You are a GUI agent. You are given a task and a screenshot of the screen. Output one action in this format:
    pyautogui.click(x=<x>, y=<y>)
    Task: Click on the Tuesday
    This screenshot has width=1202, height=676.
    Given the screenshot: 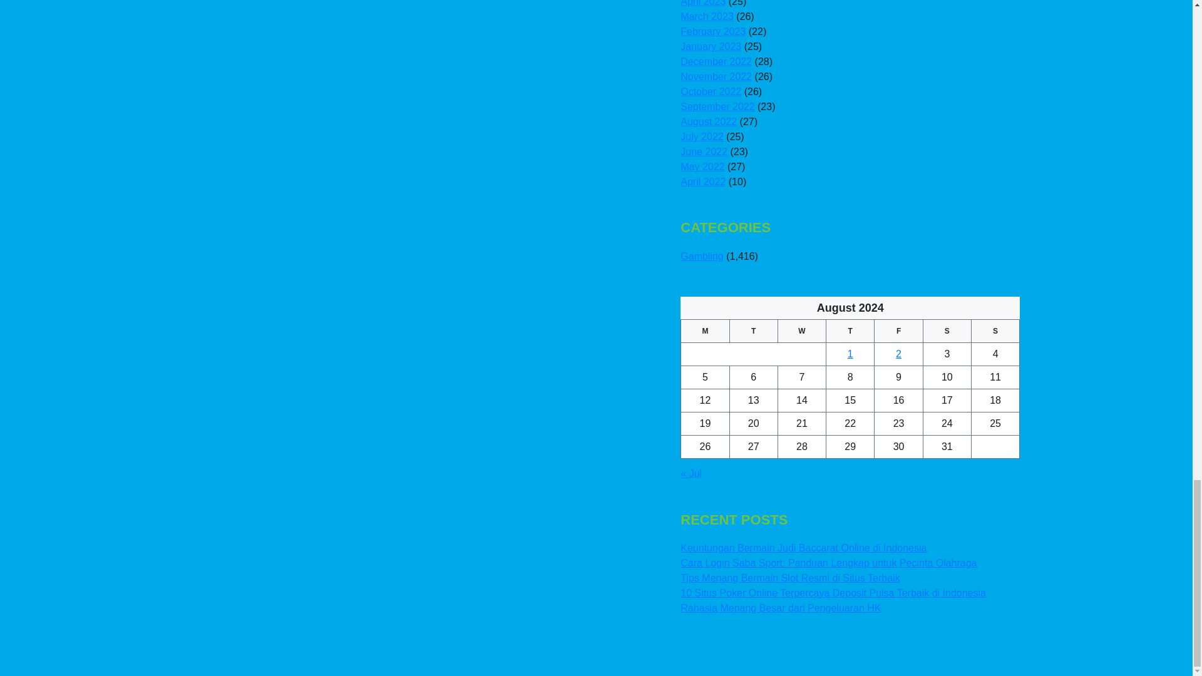 What is the action you would take?
    pyautogui.click(x=754, y=330)
    